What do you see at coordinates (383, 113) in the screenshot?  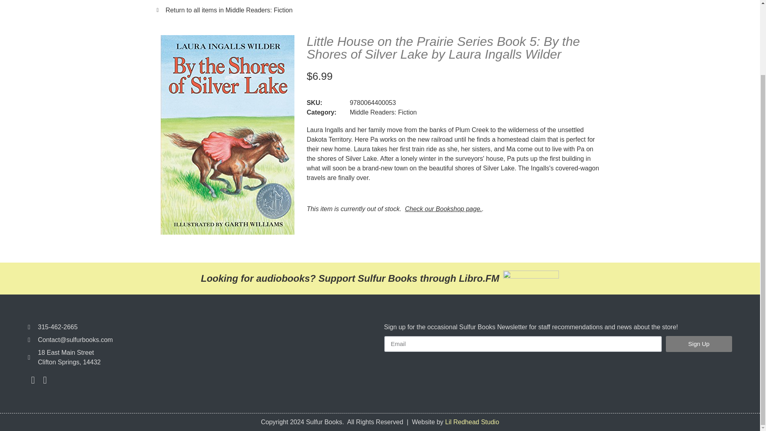 I see `Middle Readers: Fiction` at bounding box center [383, 113].